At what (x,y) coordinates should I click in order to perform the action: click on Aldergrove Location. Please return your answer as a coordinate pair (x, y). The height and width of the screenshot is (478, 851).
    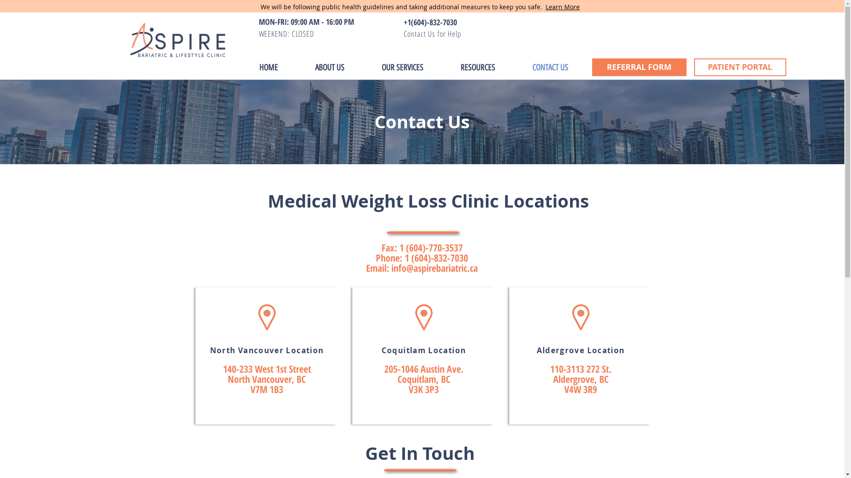
    Looking at the image, I should click on (581, 350).